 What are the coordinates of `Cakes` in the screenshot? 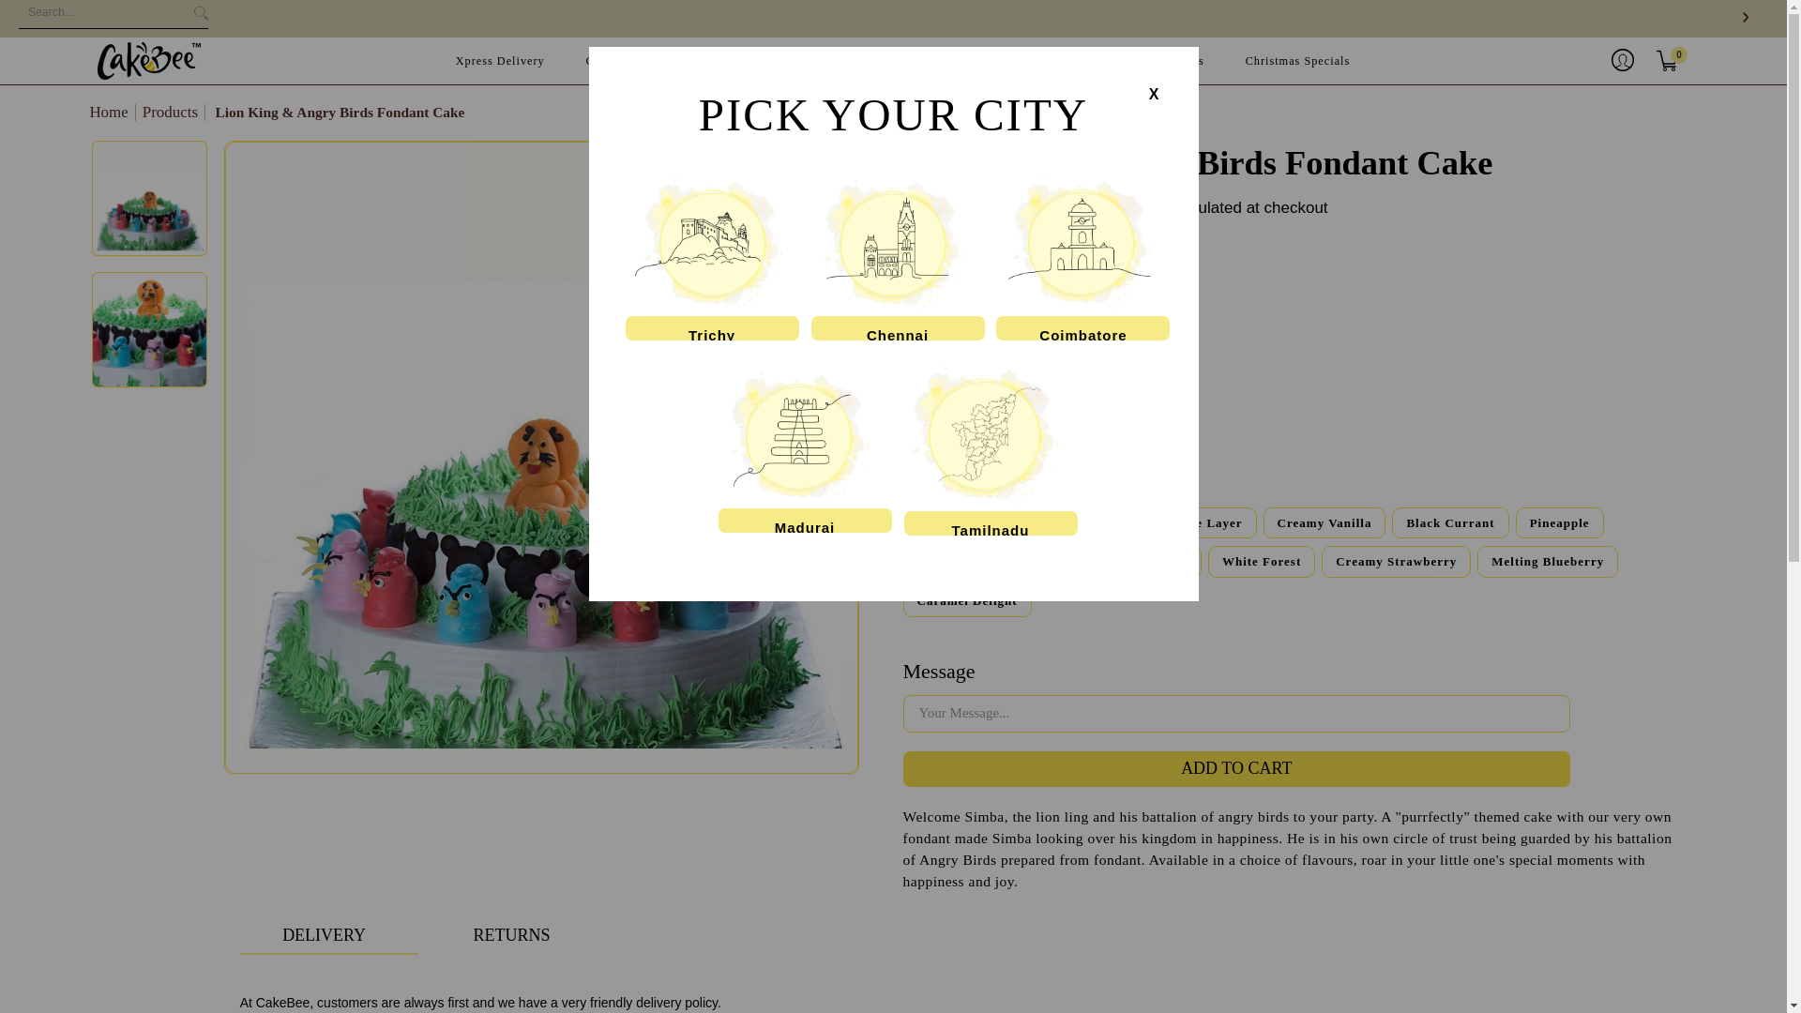 It's located at (602, 62).